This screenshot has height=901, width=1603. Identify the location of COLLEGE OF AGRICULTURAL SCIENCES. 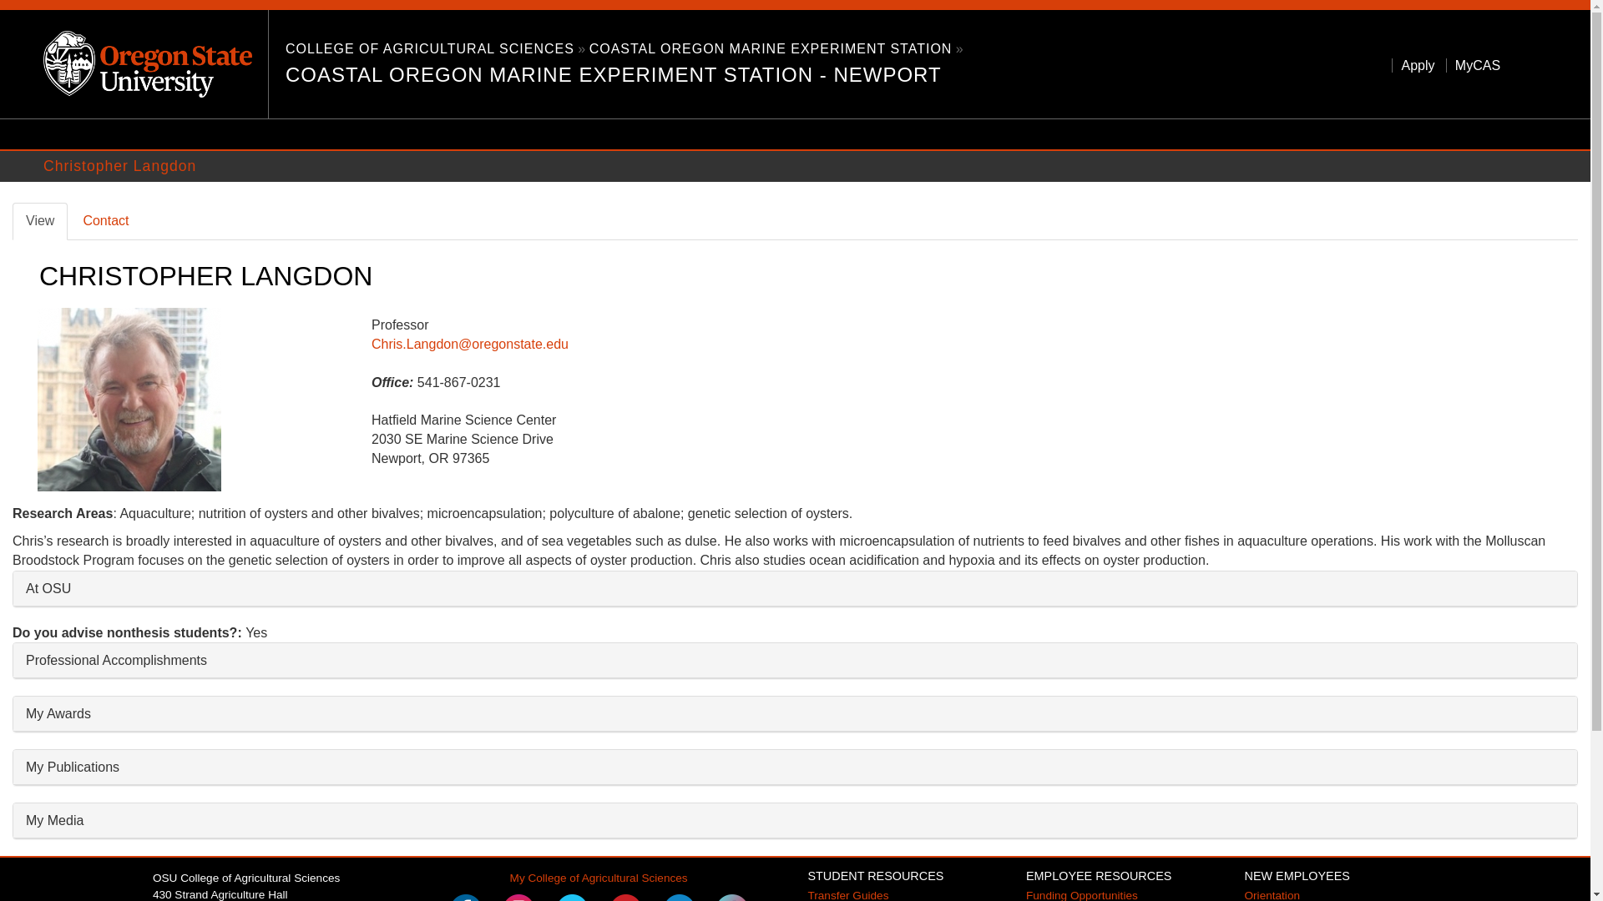
(429, 48).